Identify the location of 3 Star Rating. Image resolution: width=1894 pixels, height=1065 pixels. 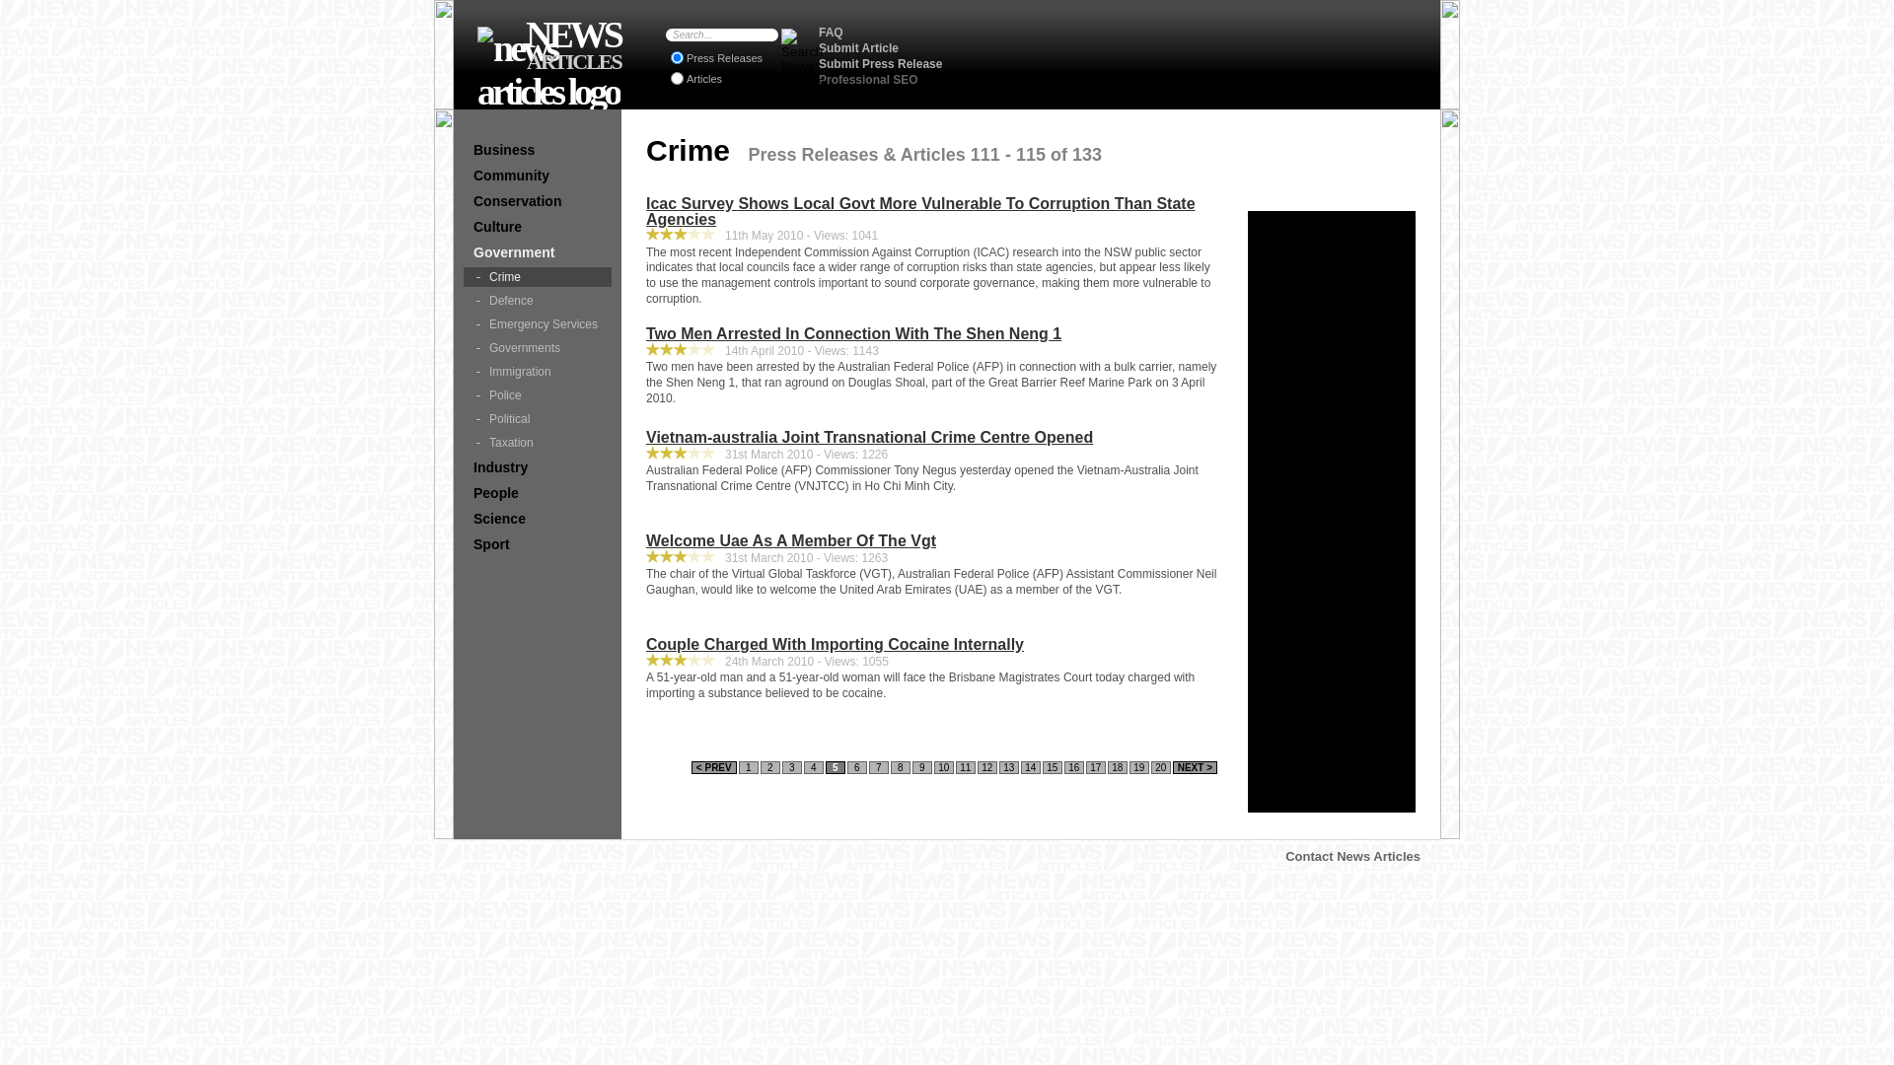
(694, 660).